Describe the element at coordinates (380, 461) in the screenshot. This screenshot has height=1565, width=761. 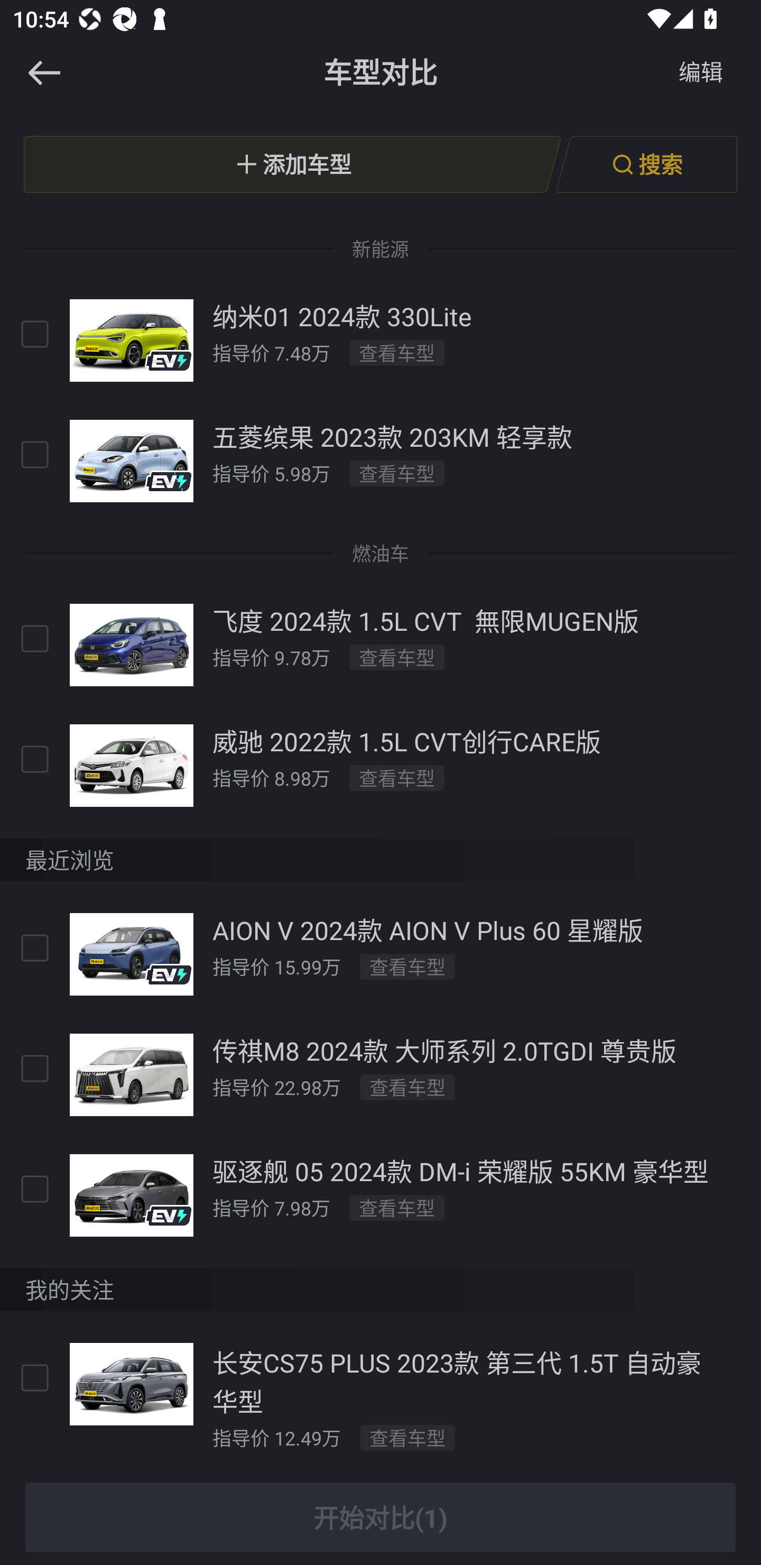
I see `五菱缤果 2023款 203KM 轻享款 指导价 5.98万 查看车型` at that location.